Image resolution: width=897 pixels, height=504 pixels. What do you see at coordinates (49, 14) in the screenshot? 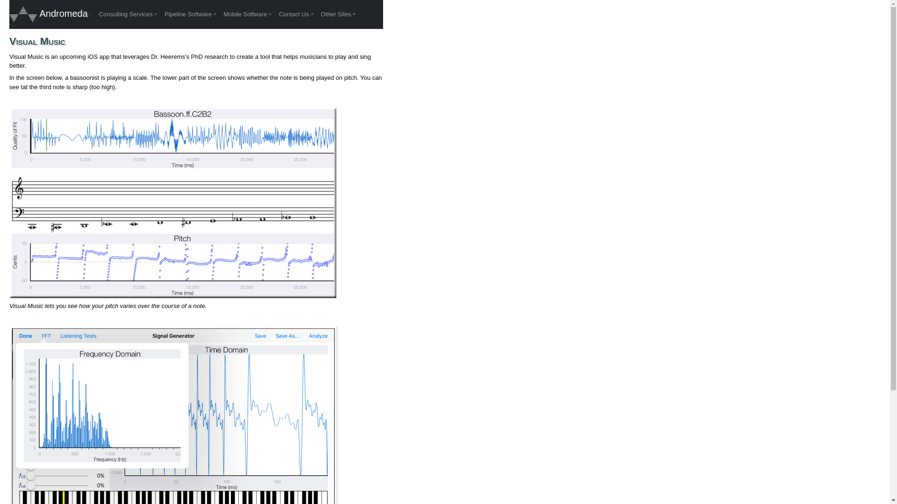
I see ` Andromeda` at bounding box center [49, 14].